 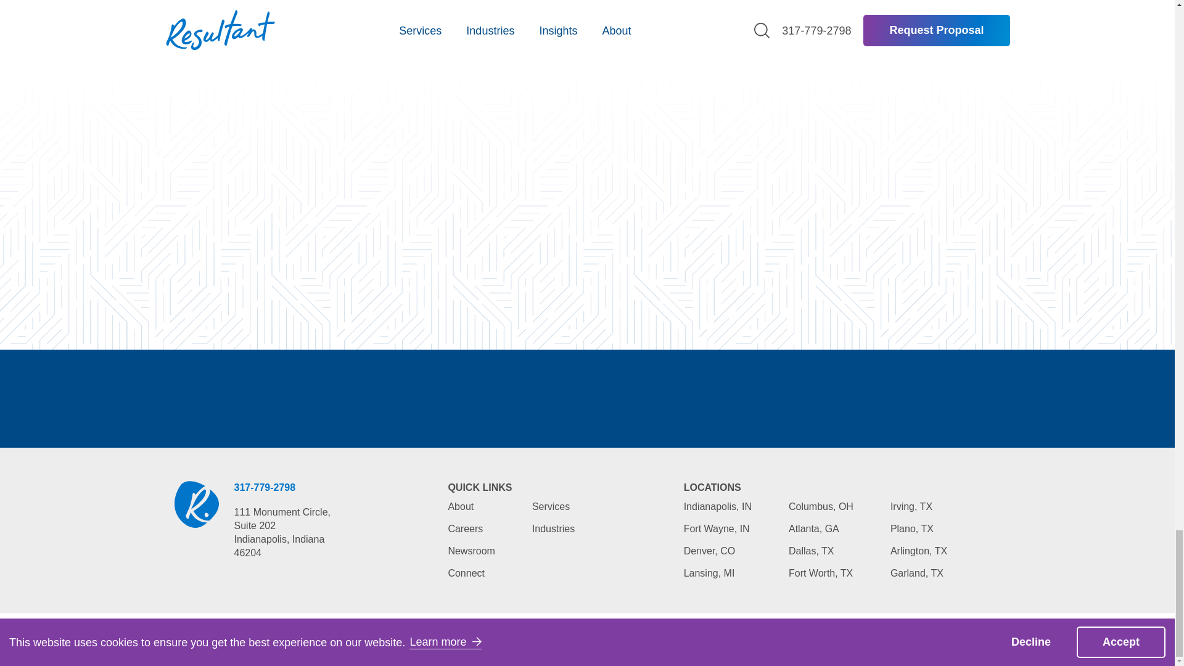 What do you see at coordinates (998, 639) in the screenshot?
I see `YouTube` at bounding box center [998, 639].